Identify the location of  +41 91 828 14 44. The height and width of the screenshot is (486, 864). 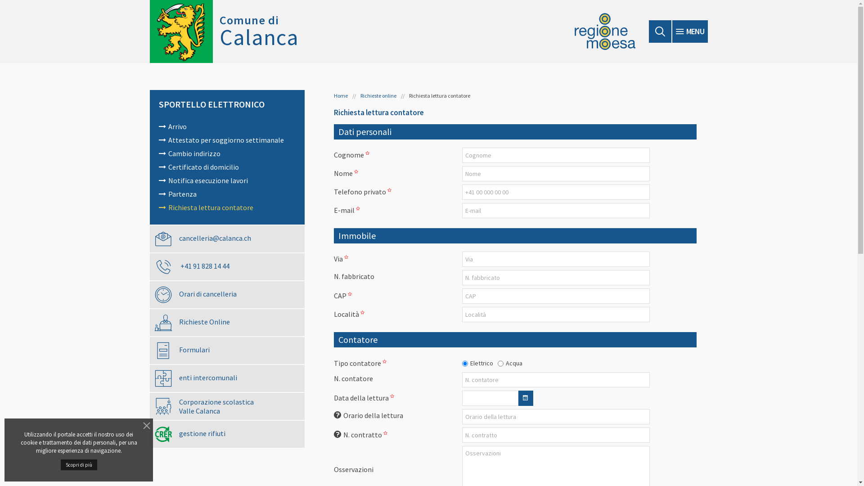
(227, 267).